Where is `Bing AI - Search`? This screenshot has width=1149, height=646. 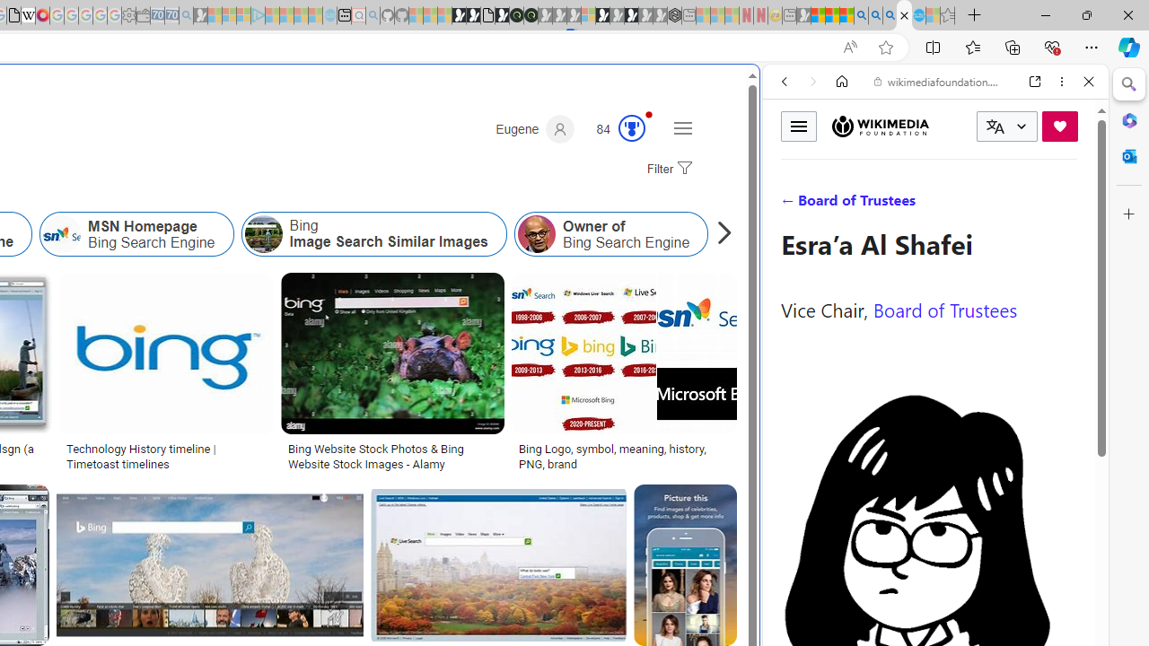 Bing AI - Search is located at coordinates (861, 16).